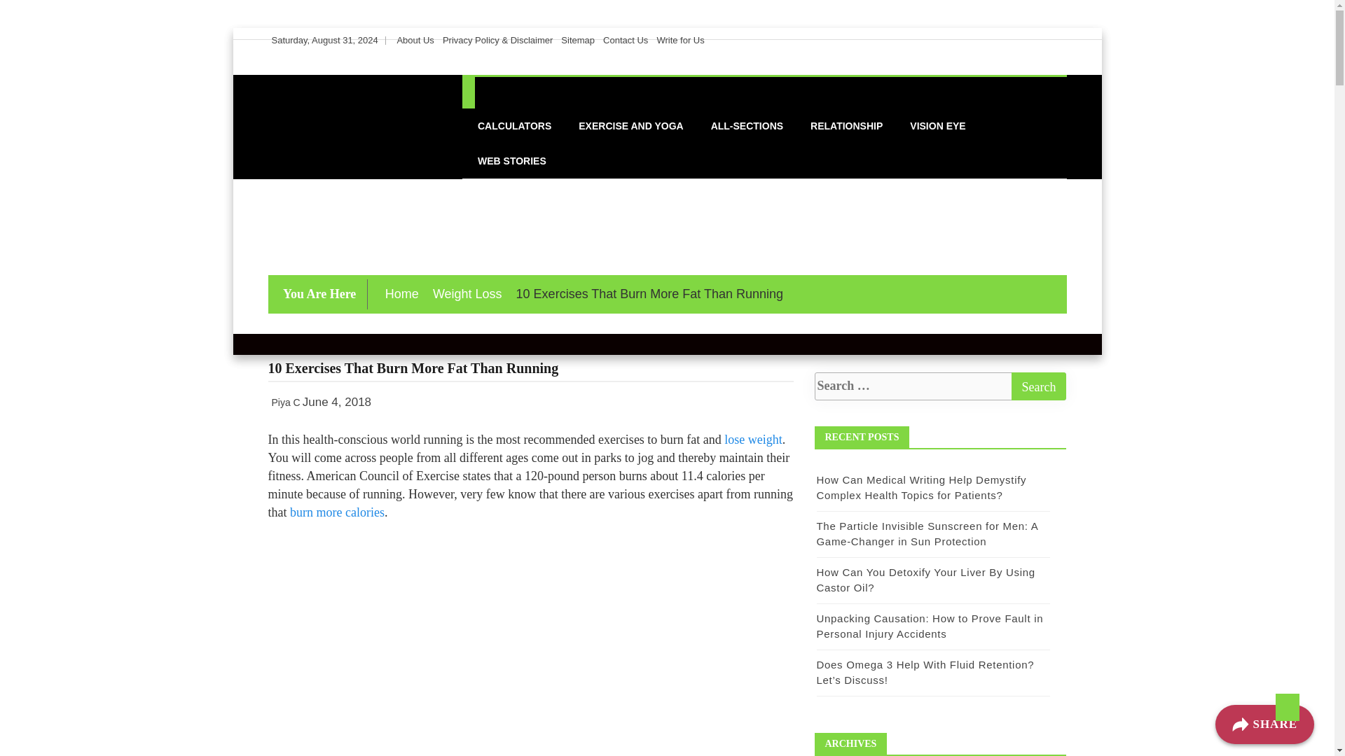  What do you see at coordinates (514, 126) in the screenshot?
I see `CALCULATORS` at bounding box center [514, 126].